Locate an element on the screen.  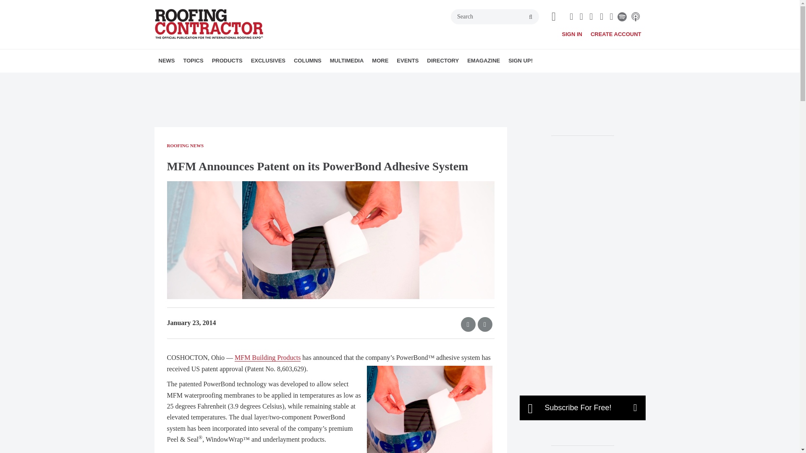
BEST OF SUCCESS is located at coordinates (299, 79).